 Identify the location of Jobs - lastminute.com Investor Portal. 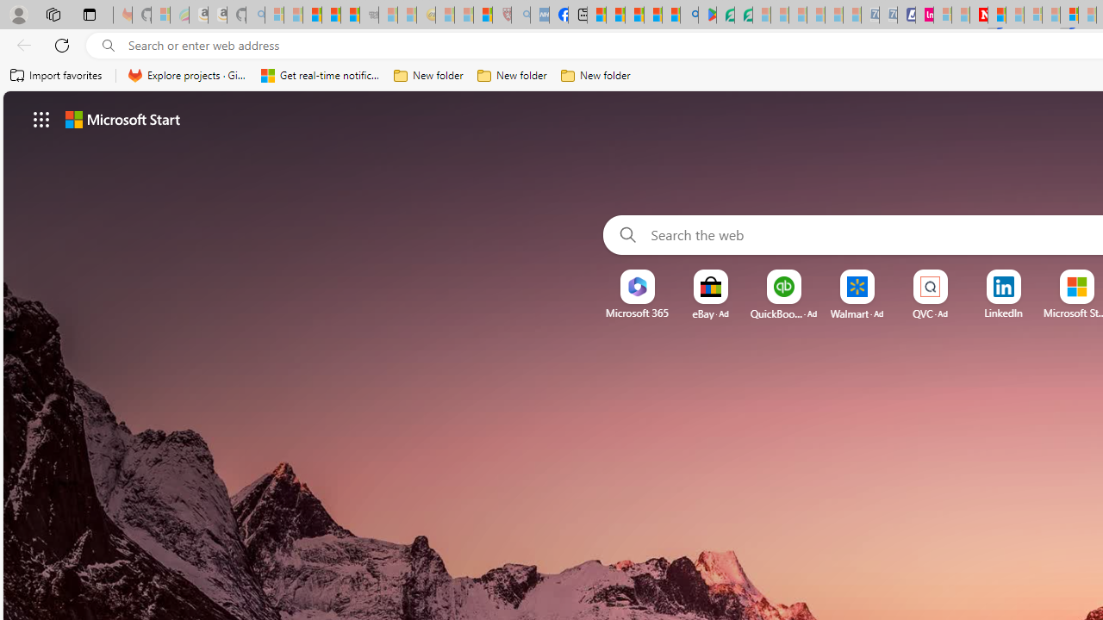
(924, 15).